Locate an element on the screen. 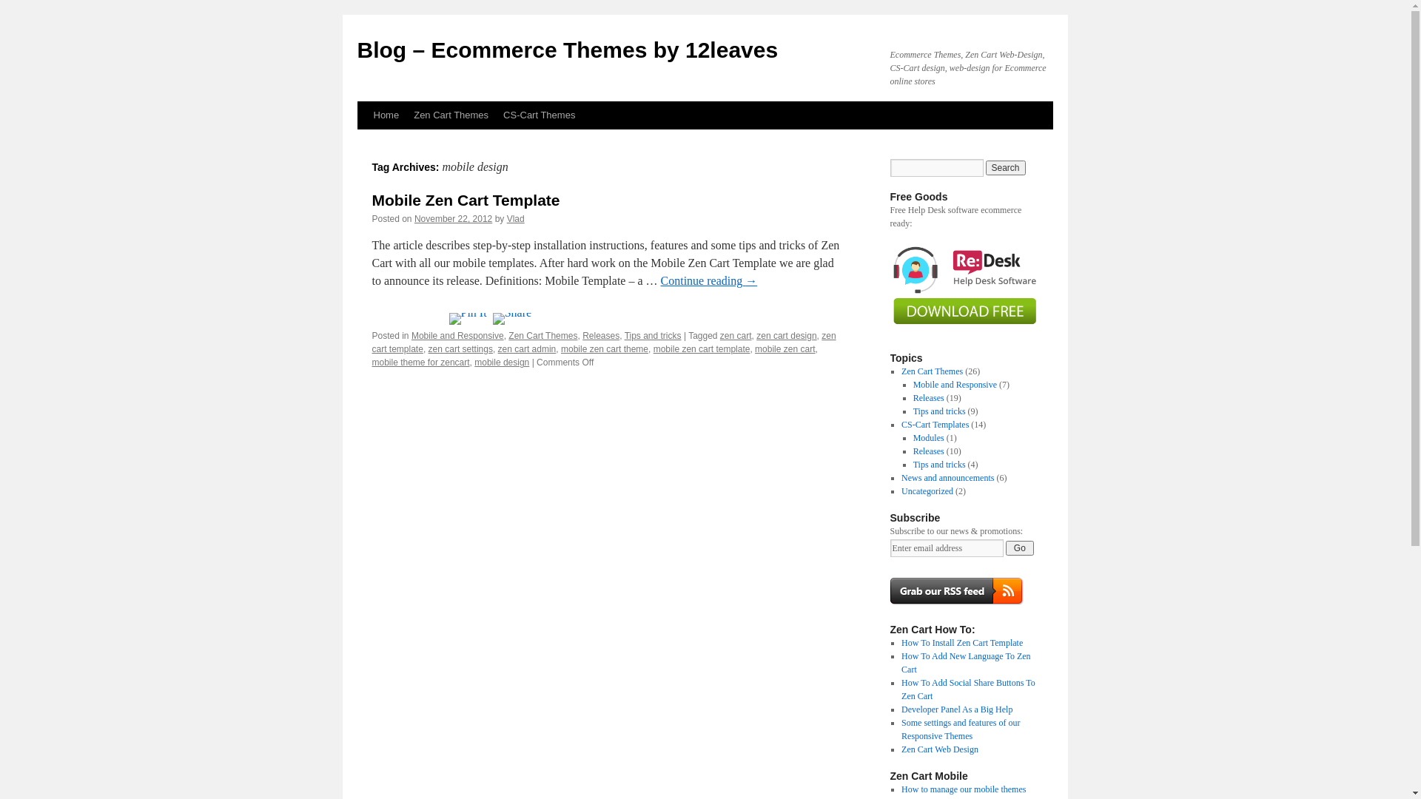 This screenshot has height=799, width=1421. How to manage our mobile themes is located at coordinates (964, 789).